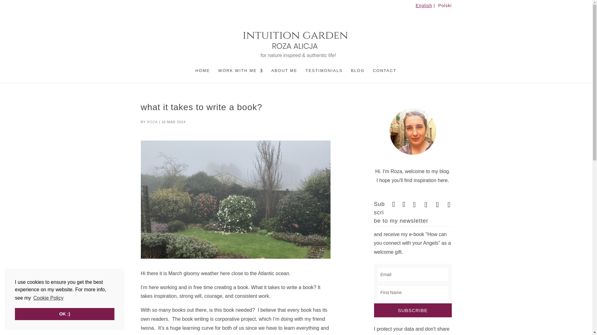 This screenshot has width=597, height=335. I want to click on Posts by Roza, so click(152, 122).